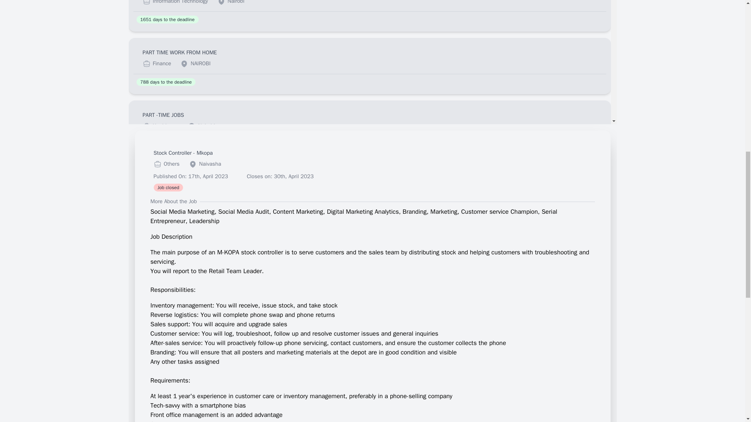  Describe the element at coordinates (483, 356) in the screenshot. I see `3` at that location.